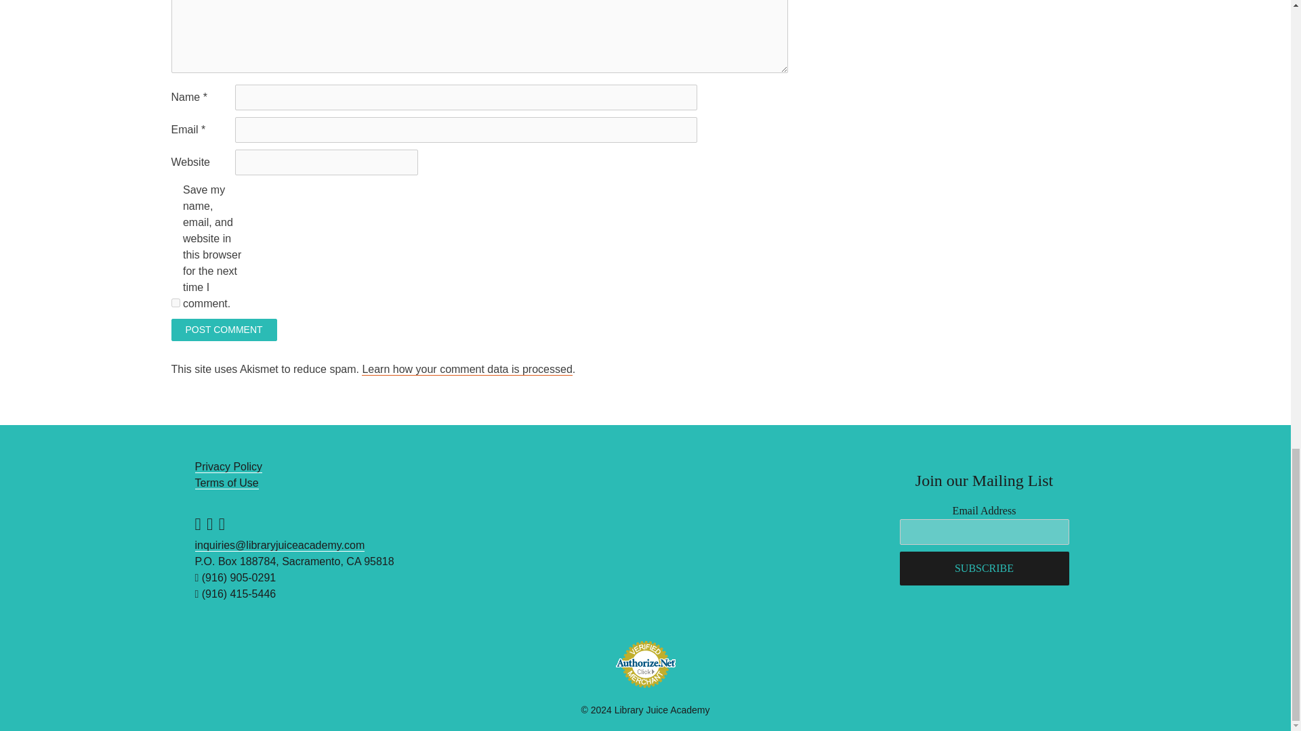 This screenshot has height=731, width=1301. I want to click on facebook, so click(198, 524).